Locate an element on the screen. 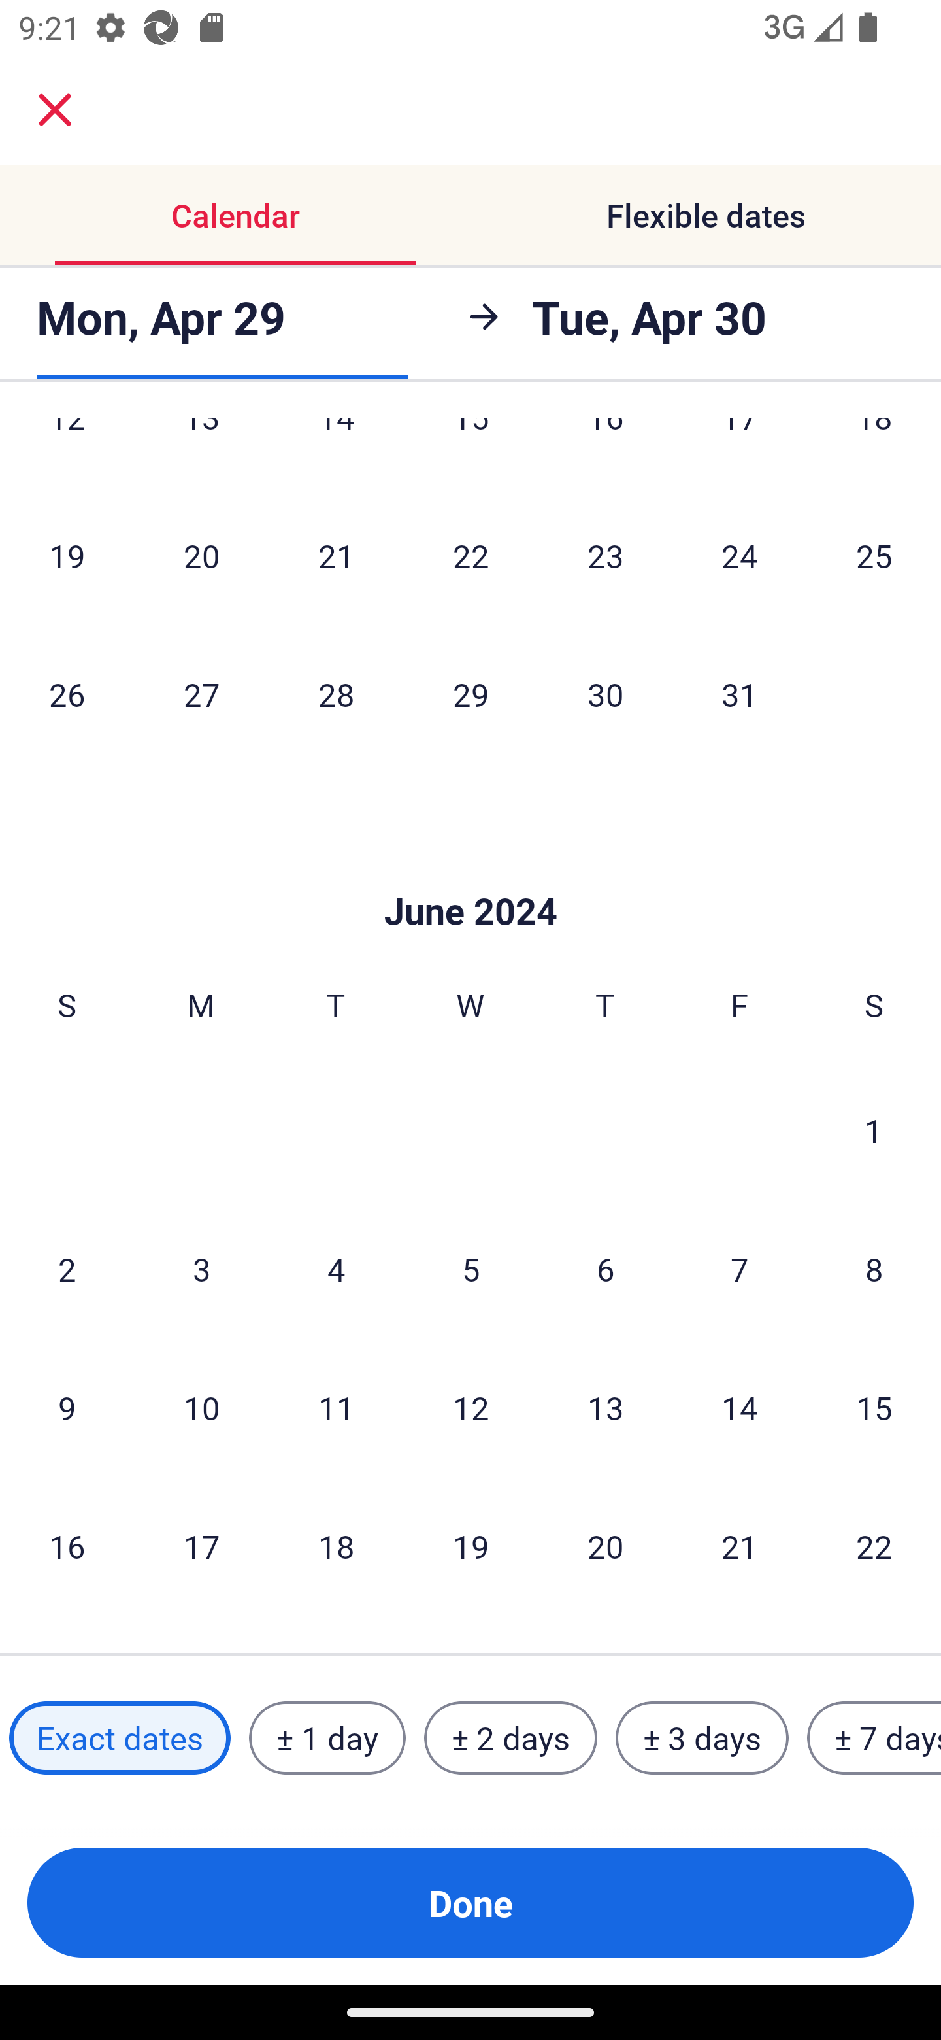  Exact dates is located at coordinates (120, 1738).